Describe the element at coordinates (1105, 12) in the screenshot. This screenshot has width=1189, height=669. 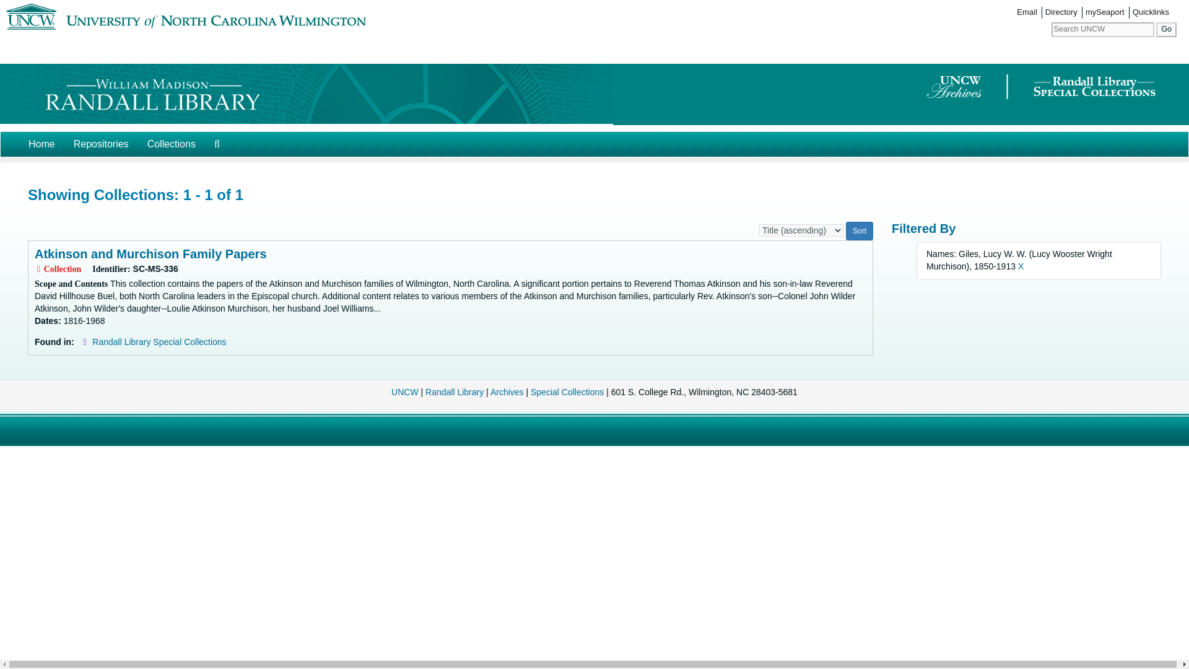
I see `mySeaport` at that location.